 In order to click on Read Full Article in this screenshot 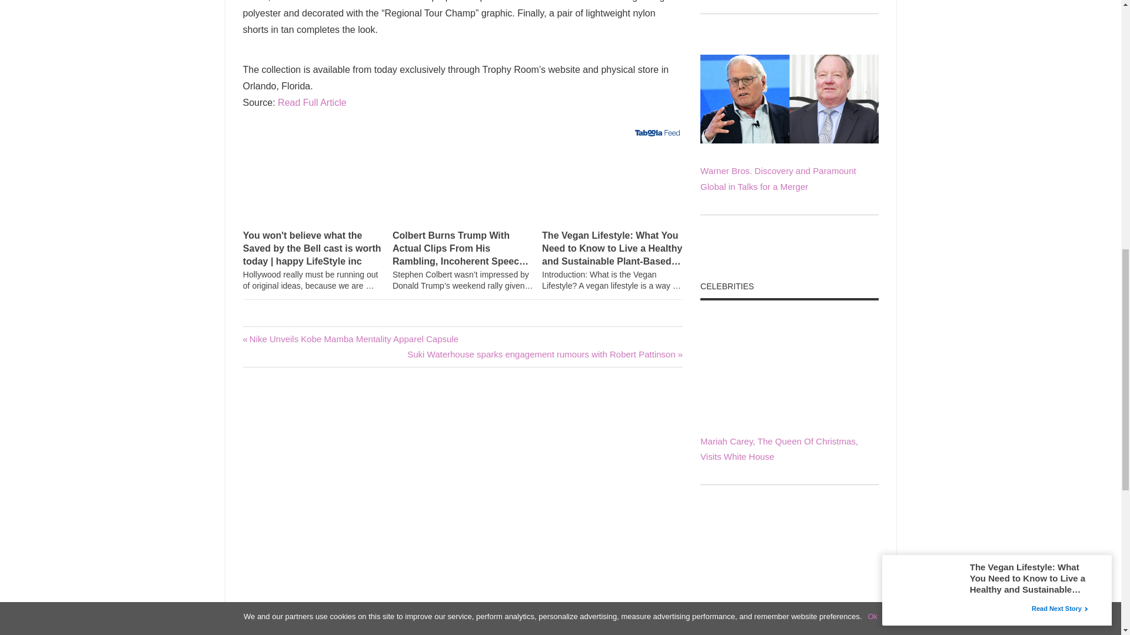, I will do `click(312, 102)`.